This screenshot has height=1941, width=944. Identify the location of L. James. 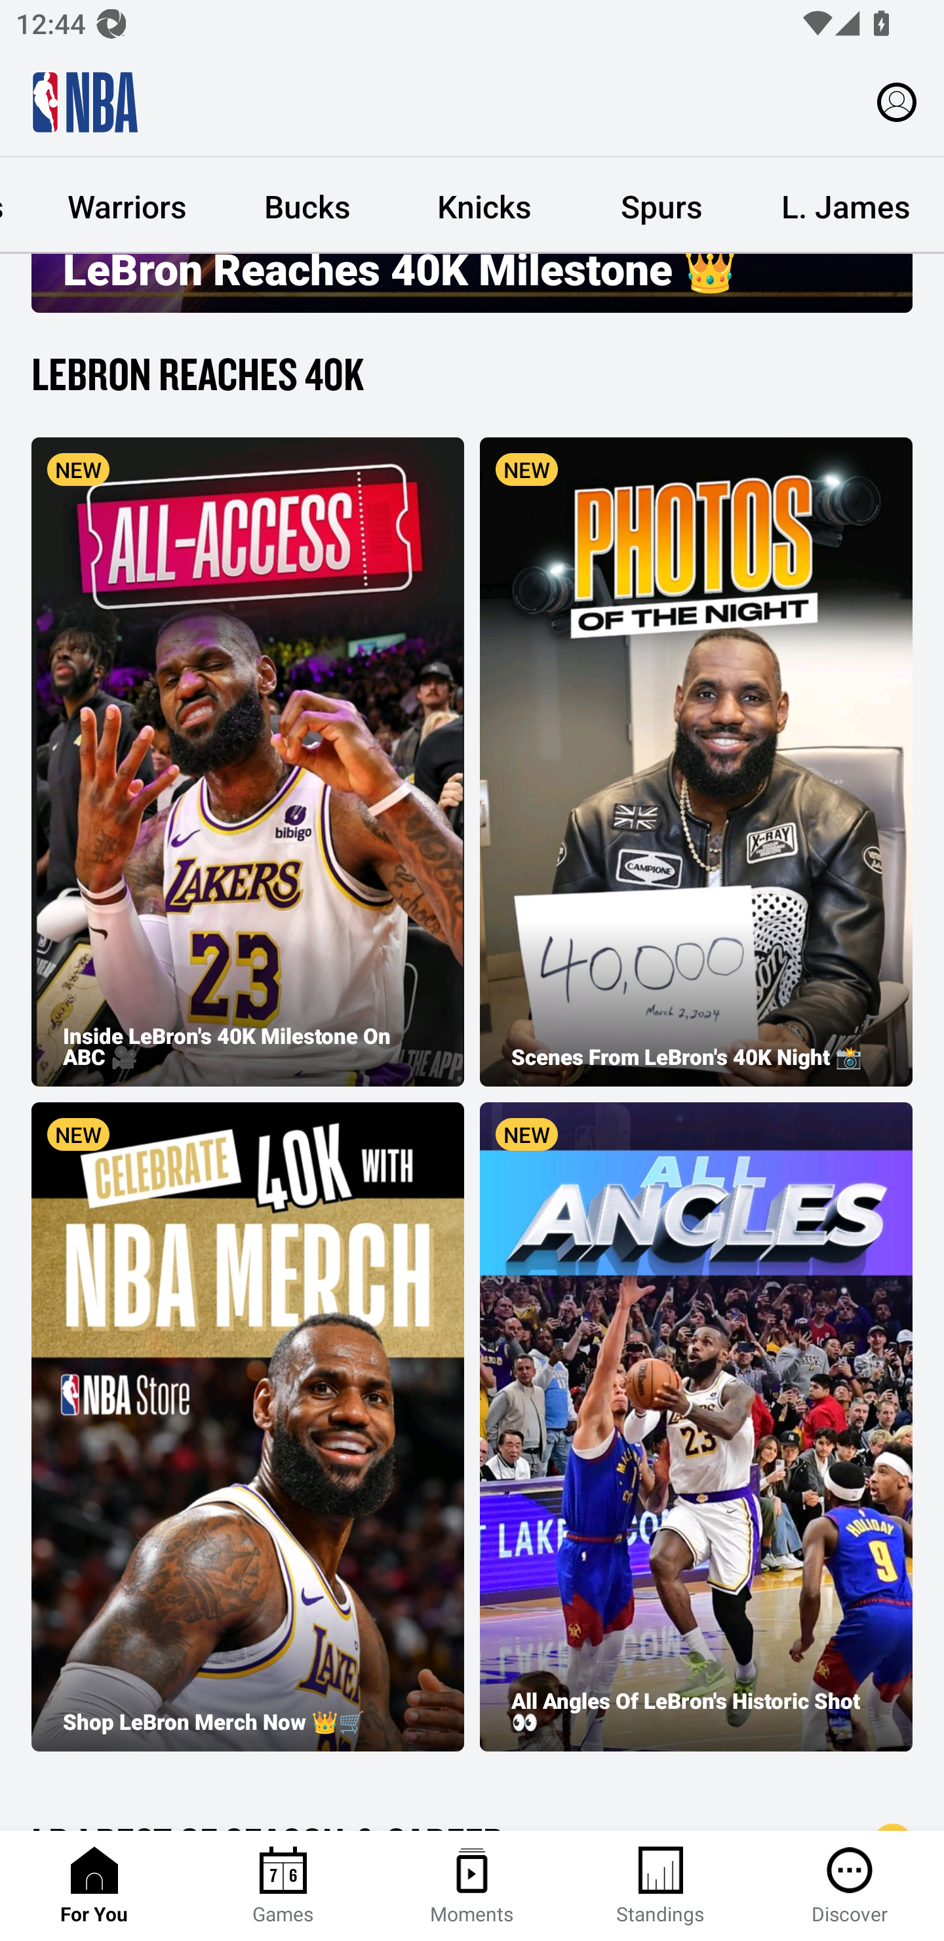
(846, 206).